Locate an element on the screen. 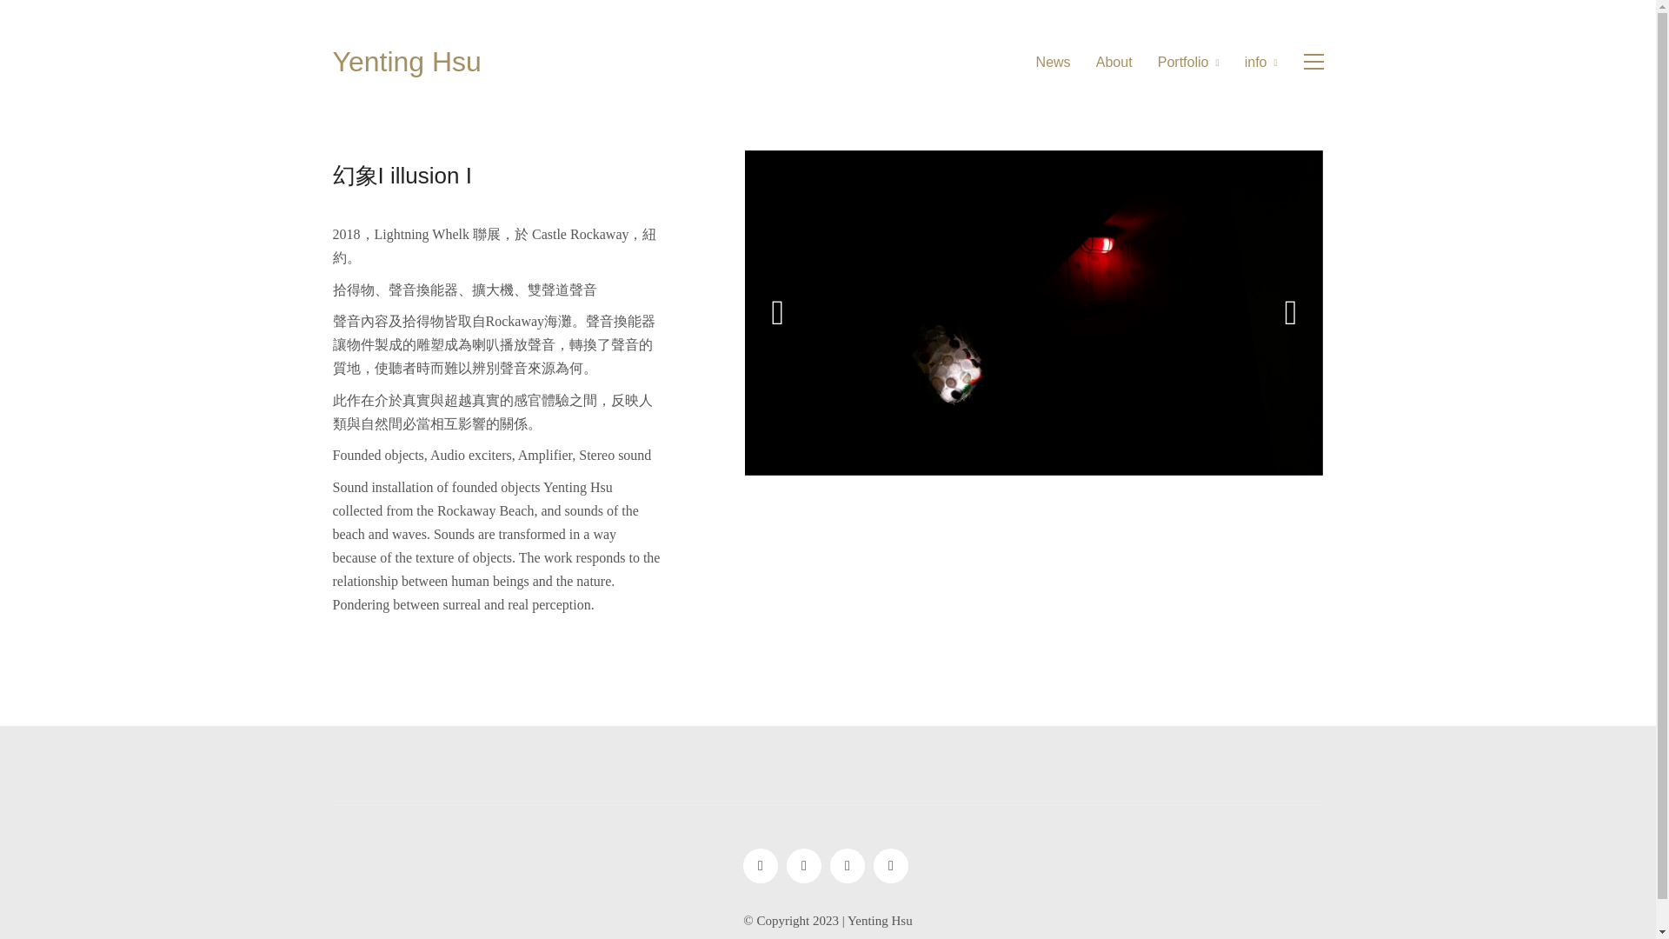  SoundCloud is located at coordinates (803, 866).